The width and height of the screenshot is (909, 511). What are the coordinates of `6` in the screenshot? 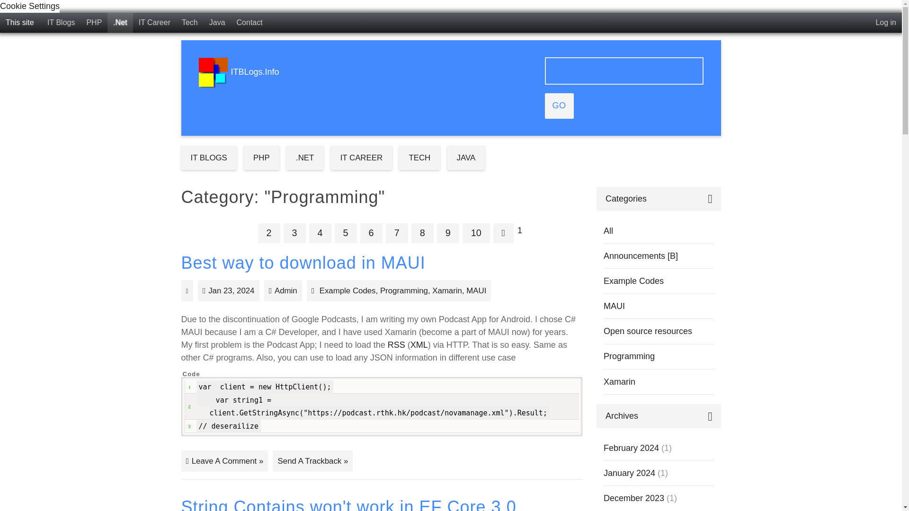 It's located at (371, 233).